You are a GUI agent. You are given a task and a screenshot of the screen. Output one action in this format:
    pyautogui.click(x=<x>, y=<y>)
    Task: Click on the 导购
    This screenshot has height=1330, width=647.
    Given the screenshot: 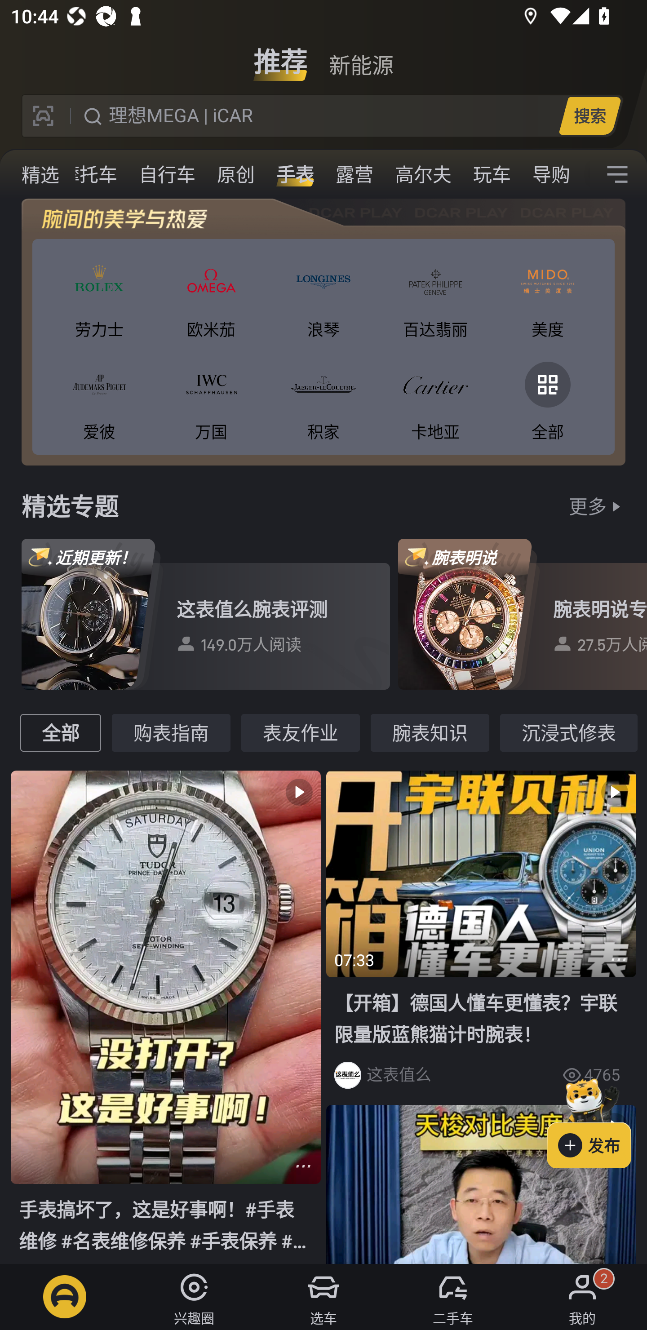 What is the action you would take?
    pyautogui.click(x=551, y=174)
    